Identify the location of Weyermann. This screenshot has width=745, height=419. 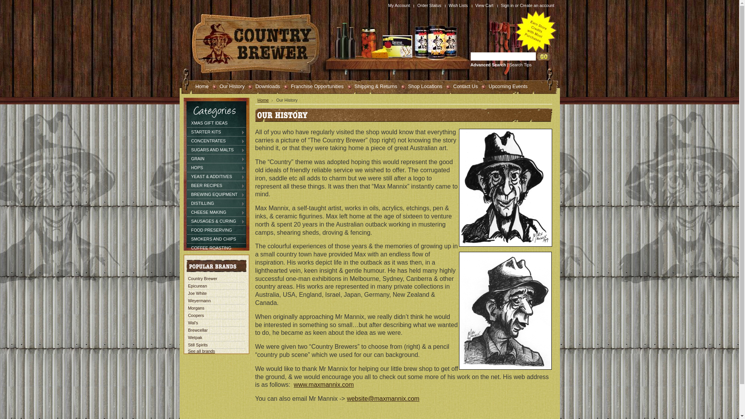
(199, 301).